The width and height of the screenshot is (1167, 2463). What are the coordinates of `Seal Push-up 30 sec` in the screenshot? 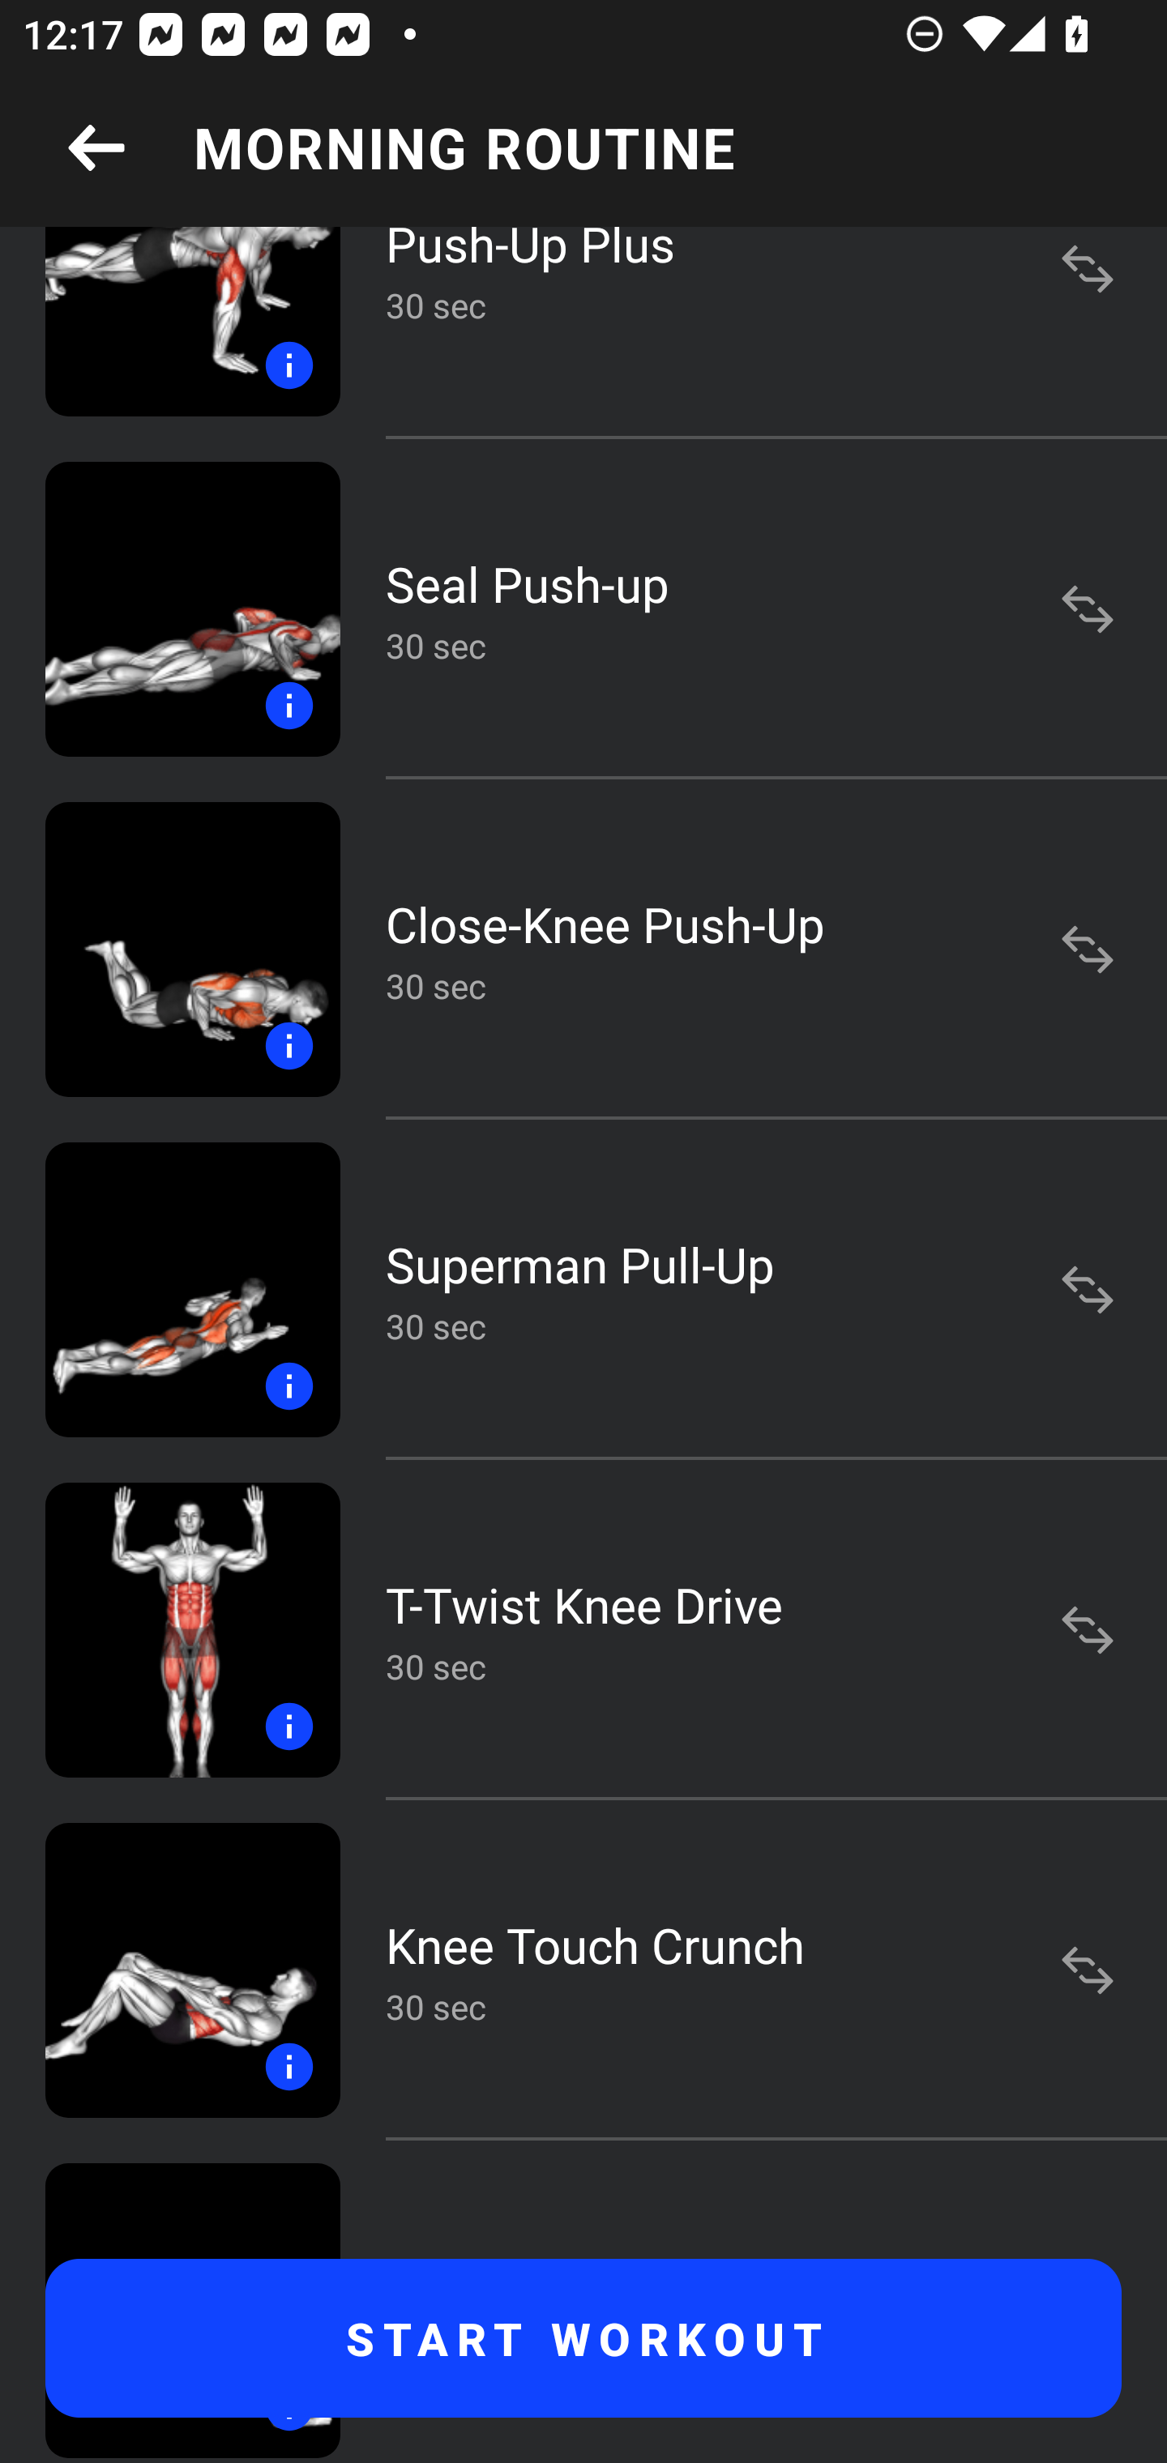 It's located at (583, 608).